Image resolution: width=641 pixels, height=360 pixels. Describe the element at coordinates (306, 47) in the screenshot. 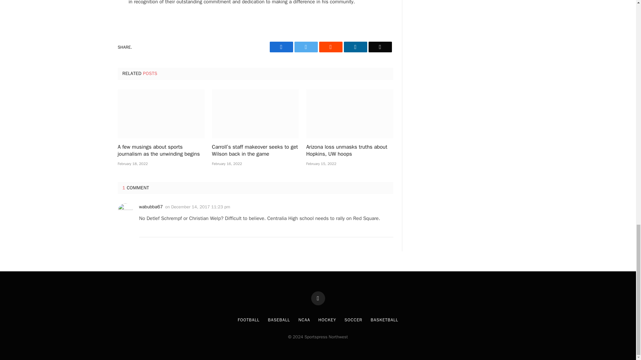

I see `Twitter` at that location.